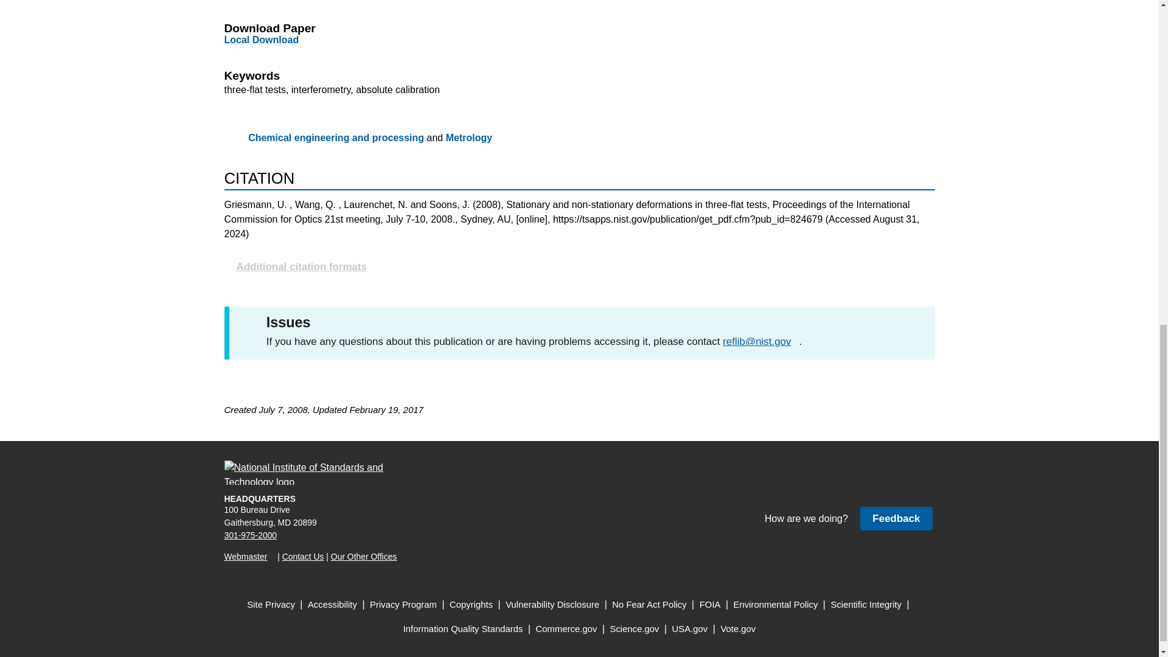 The image size is (1168, 657). Describe the element at coordinates (336, 137) in the screenshot. I see `Chemical engineering and processing` at that location.